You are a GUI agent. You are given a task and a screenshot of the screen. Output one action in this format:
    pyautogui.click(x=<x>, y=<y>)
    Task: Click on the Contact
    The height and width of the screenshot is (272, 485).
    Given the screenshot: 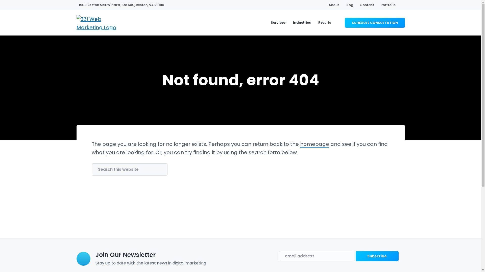 What is the action you would take?
    pyautogui.click(x=367, y=5)
    